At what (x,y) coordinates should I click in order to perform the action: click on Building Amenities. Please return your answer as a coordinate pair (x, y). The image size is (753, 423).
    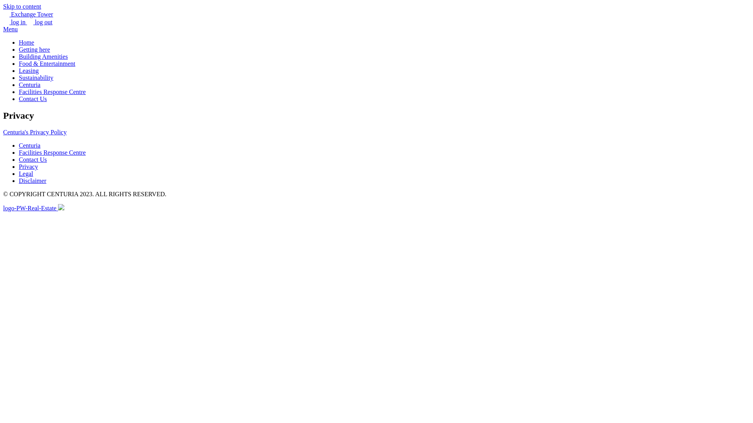
    Looking at the image, I should click on (43, 56).